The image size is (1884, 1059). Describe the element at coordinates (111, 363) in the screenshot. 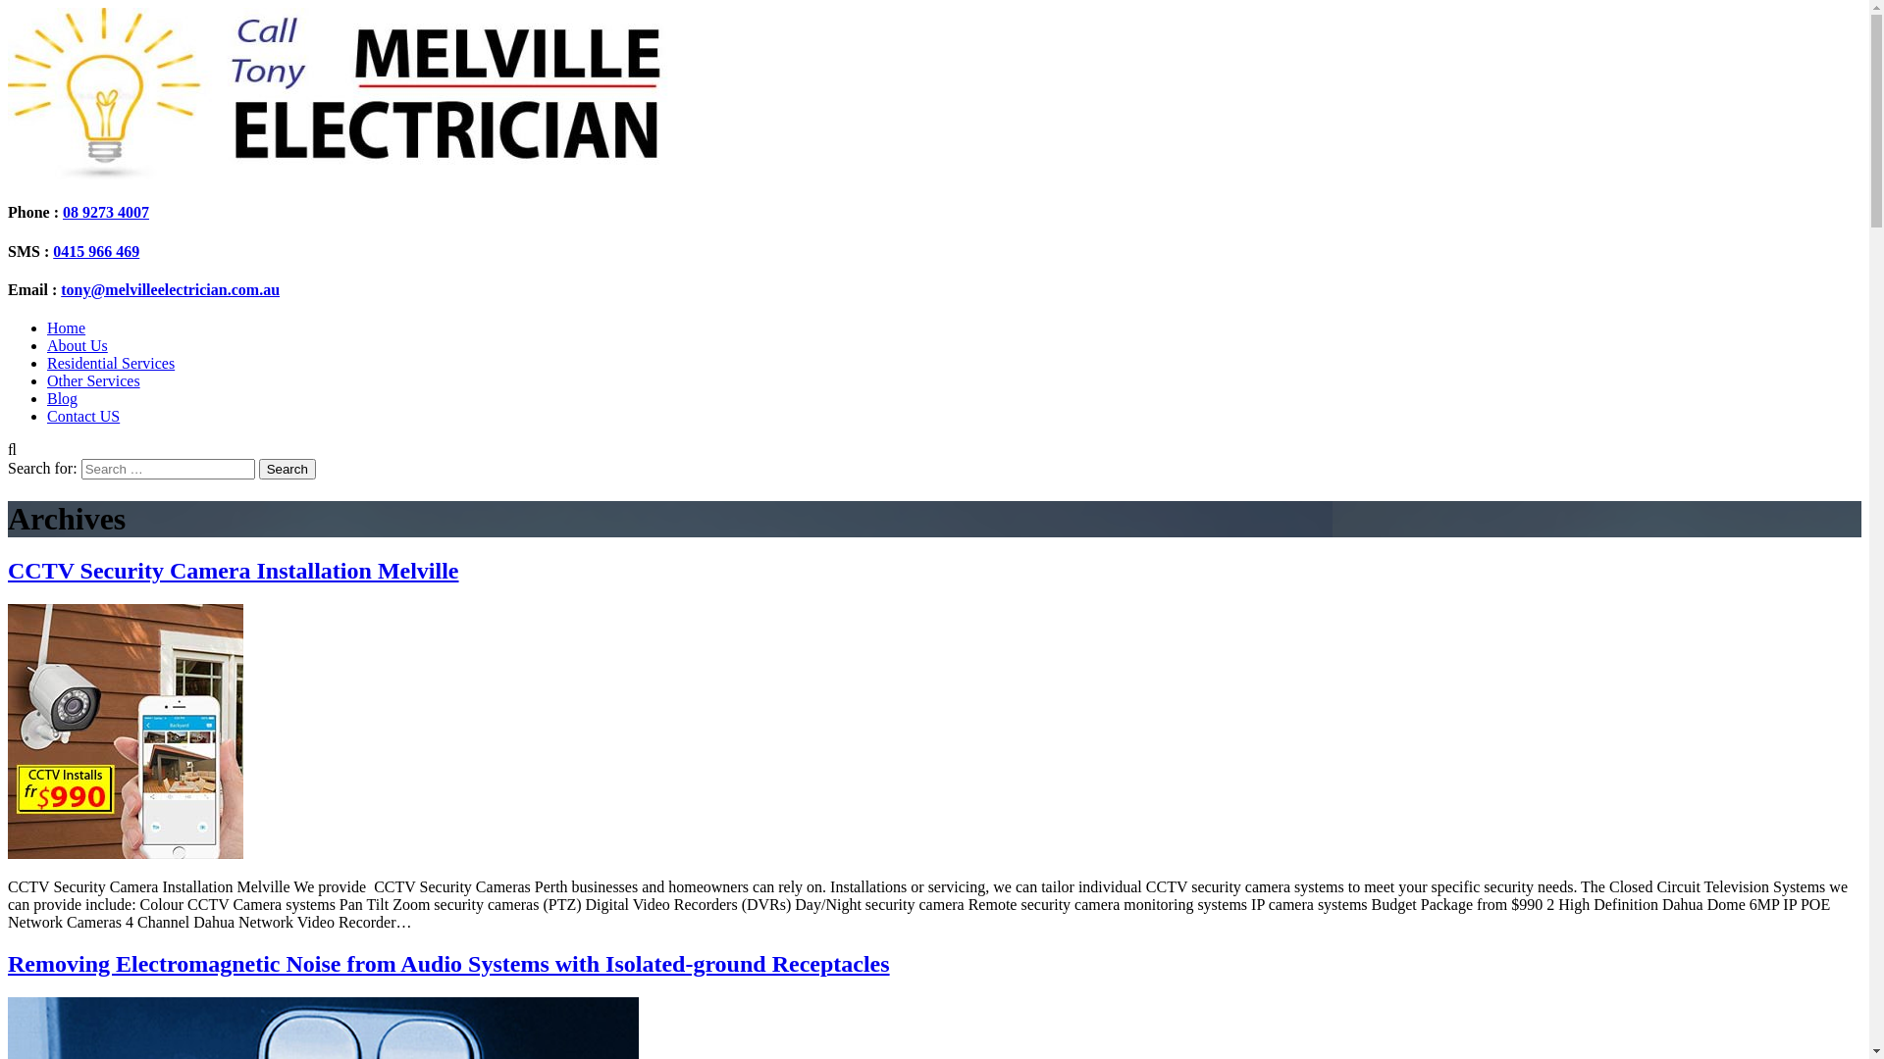

I see `Residential Services` at that location.